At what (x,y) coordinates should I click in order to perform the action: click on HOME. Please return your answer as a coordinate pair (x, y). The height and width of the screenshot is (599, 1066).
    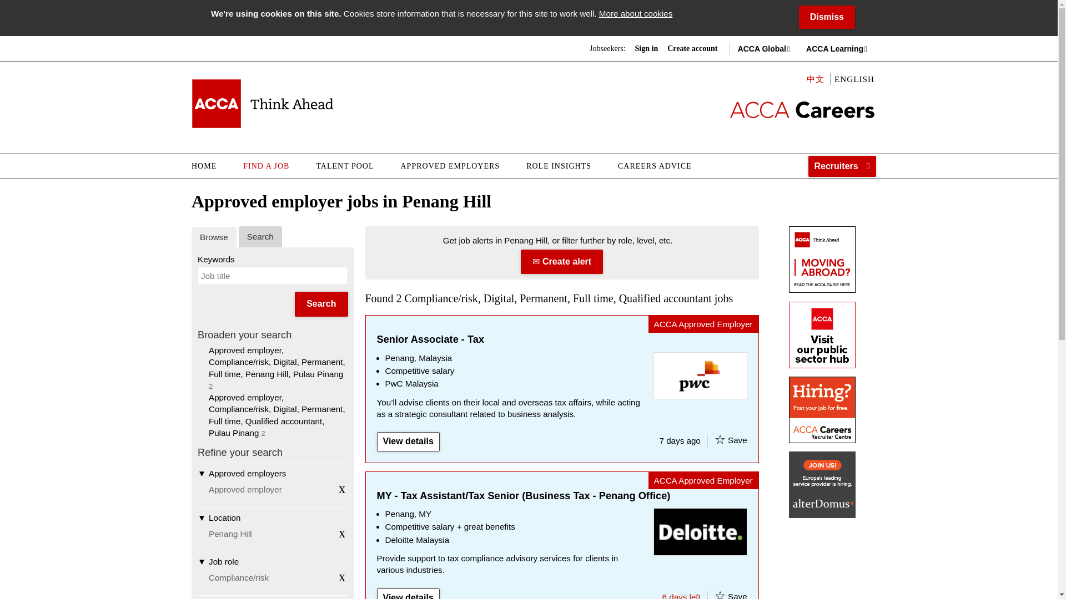
    Looking at the image, I should click on (211, 166).